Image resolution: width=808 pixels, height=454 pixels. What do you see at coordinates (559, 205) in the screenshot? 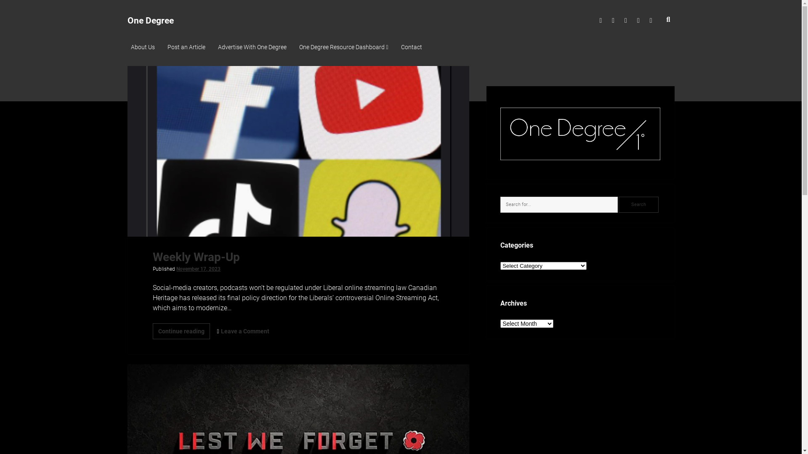
I see `Search for:` at bounding box center [559, 205].